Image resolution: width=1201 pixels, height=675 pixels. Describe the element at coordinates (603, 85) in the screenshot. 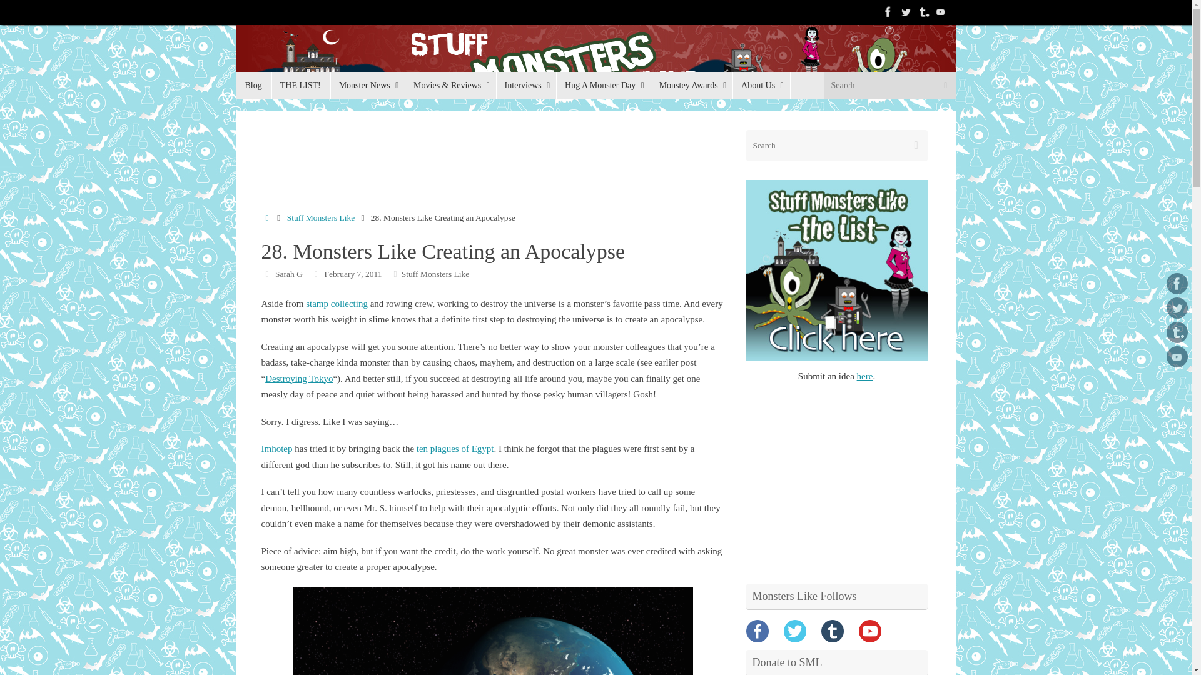

I see `Hug A Monster Day` at that location.